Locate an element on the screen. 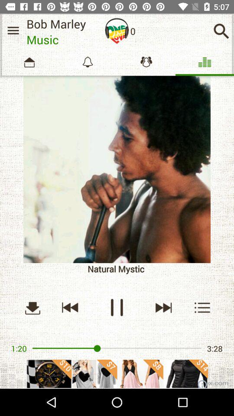 This screenshot has height=416, width=234. put on headphones is located at coordinates (117, 31).